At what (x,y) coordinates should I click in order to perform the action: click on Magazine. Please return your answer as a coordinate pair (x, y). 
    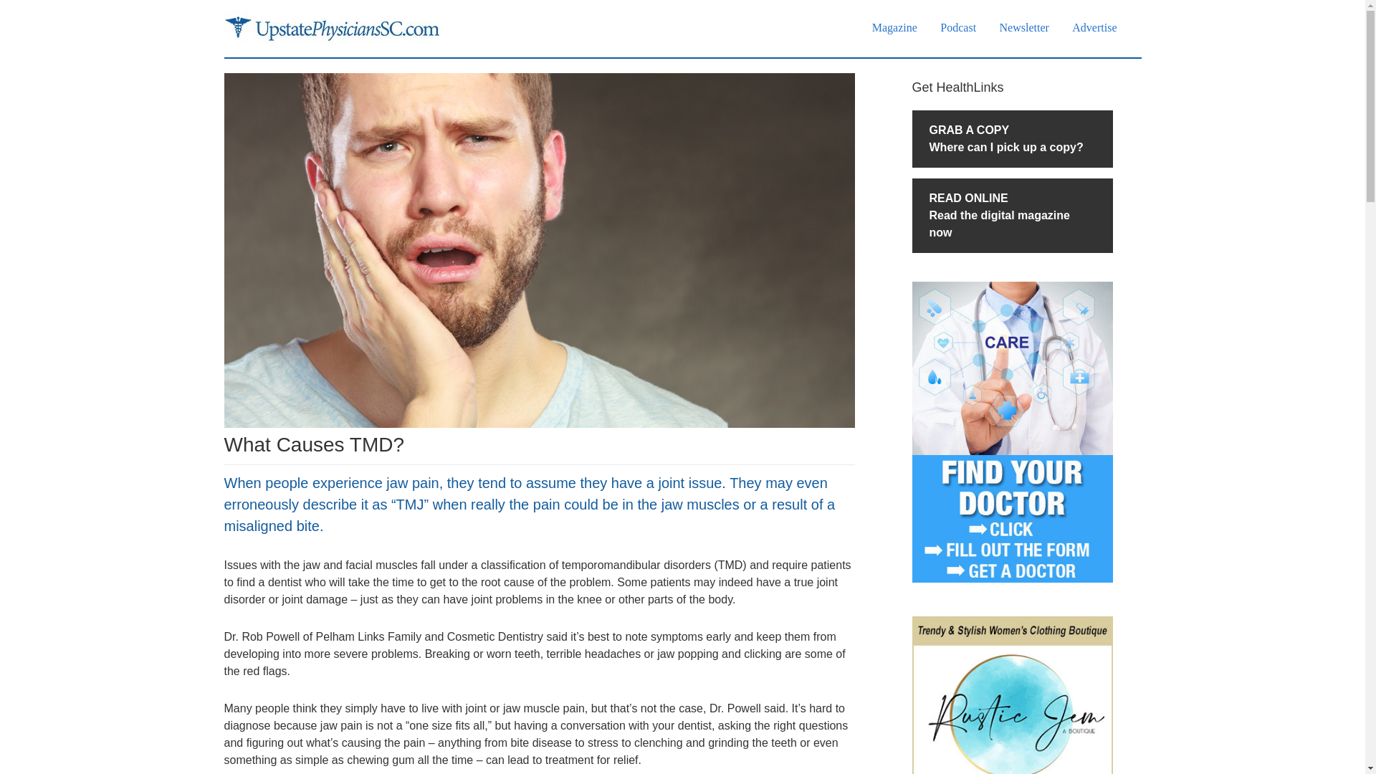
    Looking at the image, I should click on (1011, 139).